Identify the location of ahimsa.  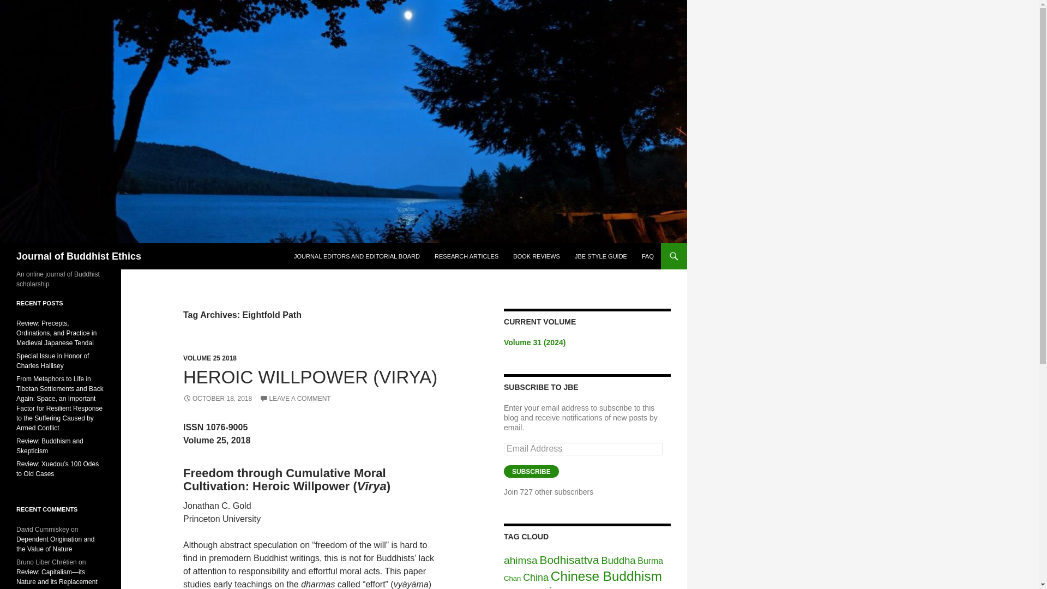
(520, 560).